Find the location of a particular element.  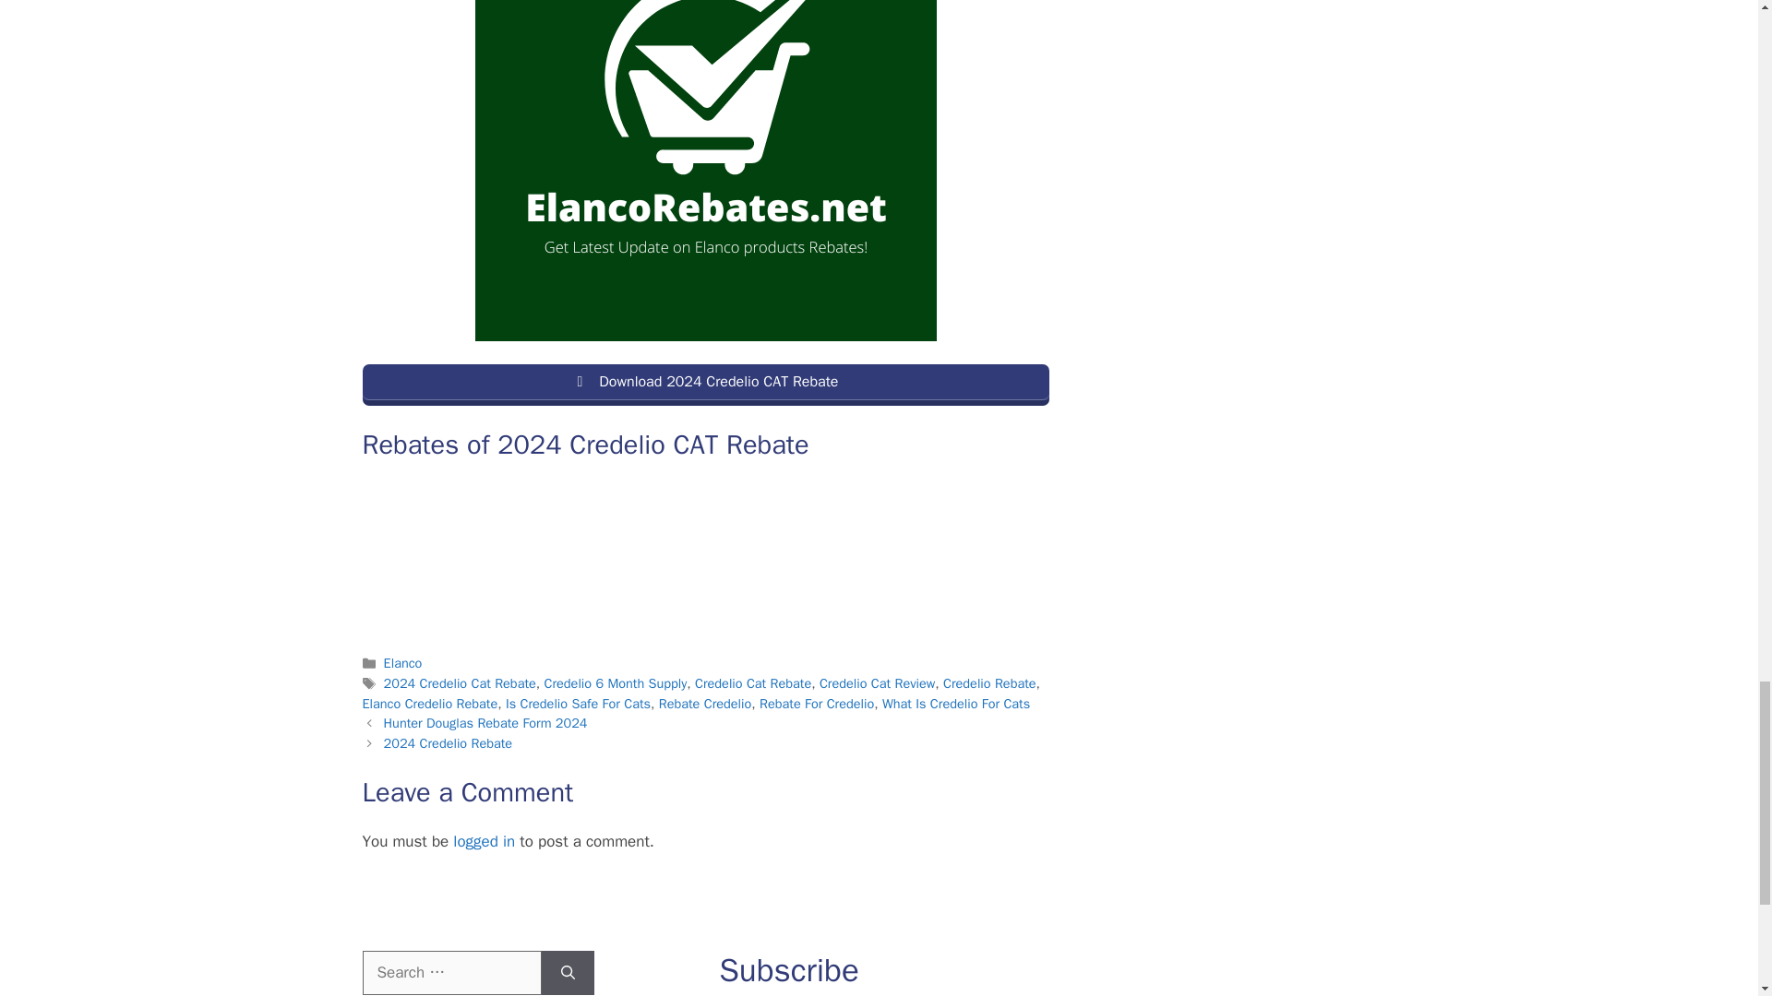

Hunter Douglas Rebate Form 2024 is located at coordinates (485, 723).